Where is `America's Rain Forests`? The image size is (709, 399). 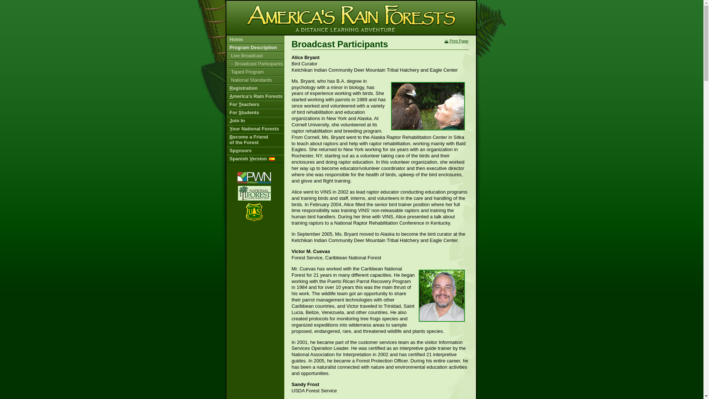
America's Rain Forests is located at coordinates (256, 151).